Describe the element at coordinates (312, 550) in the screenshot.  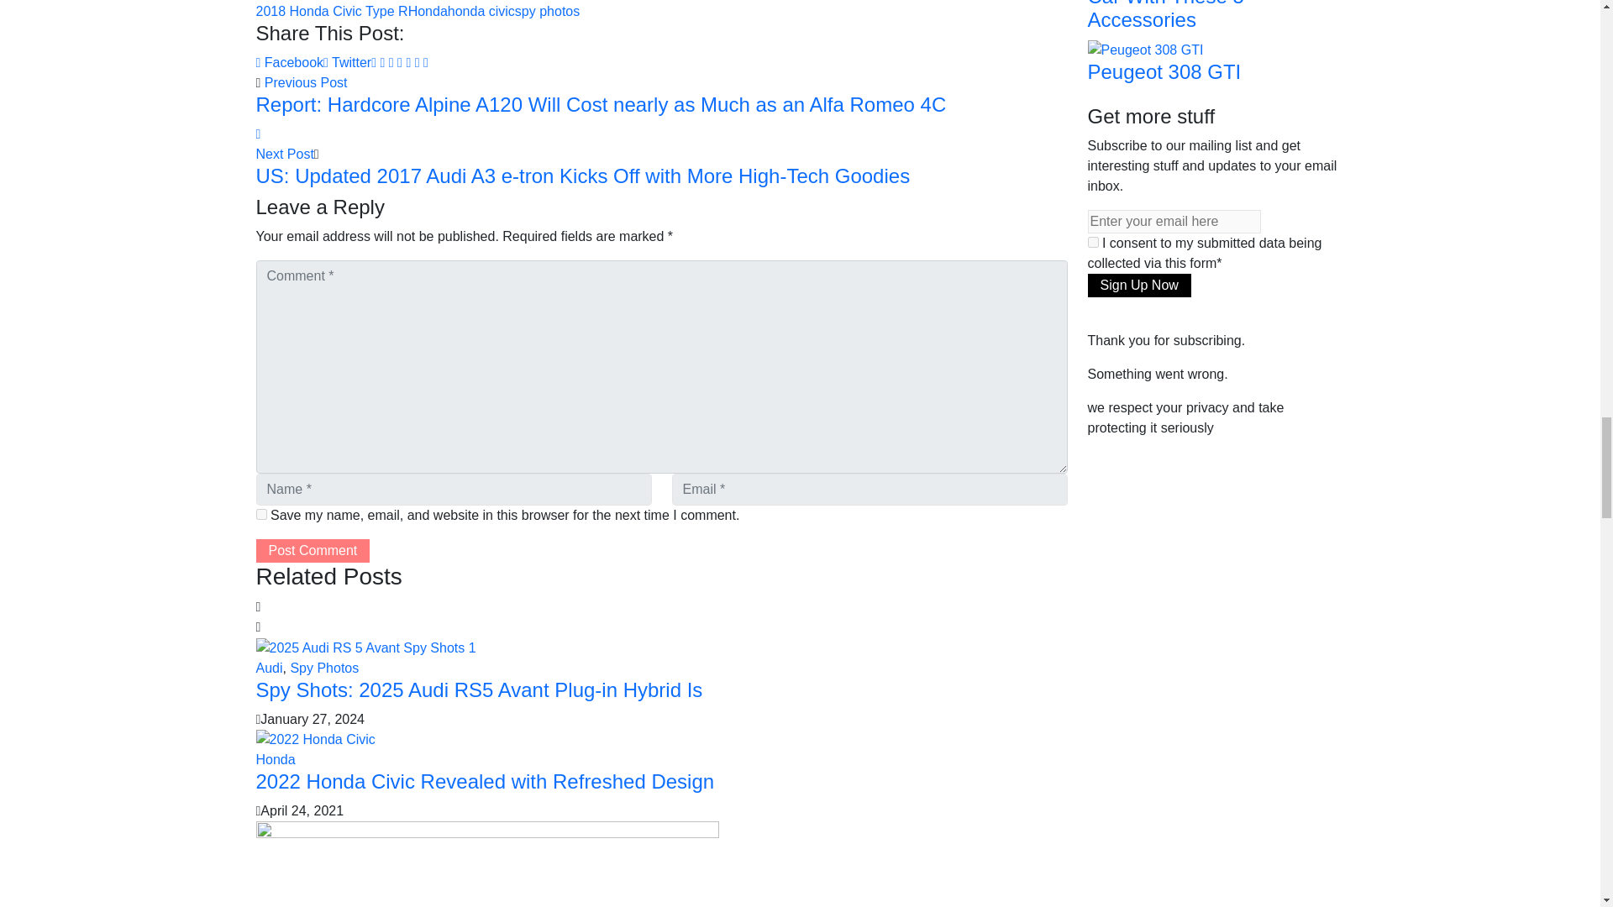
I see `Post Comment` at that location.